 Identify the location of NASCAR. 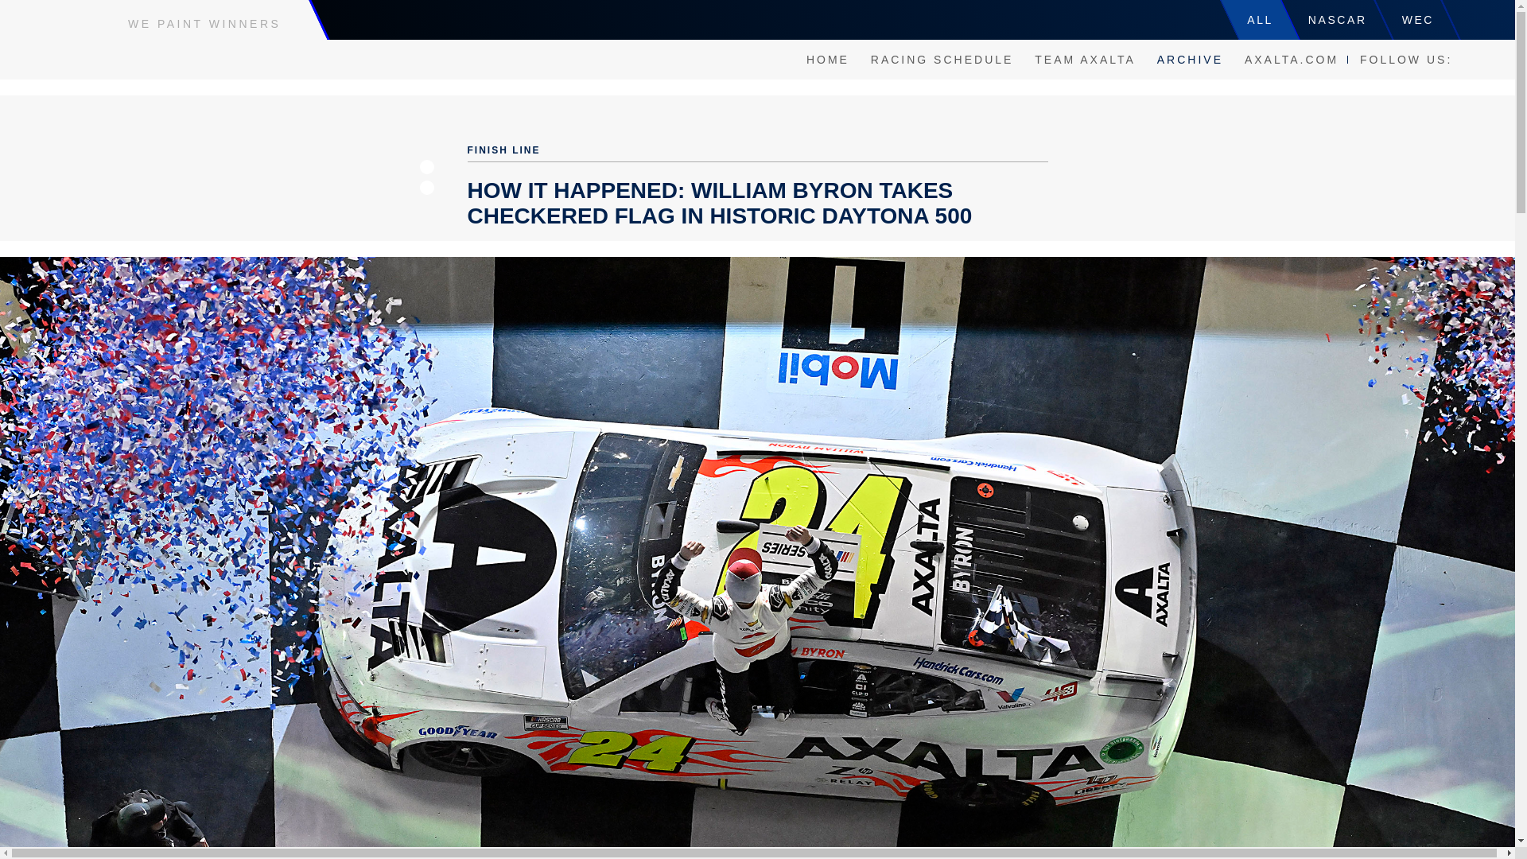
(1338, 19).